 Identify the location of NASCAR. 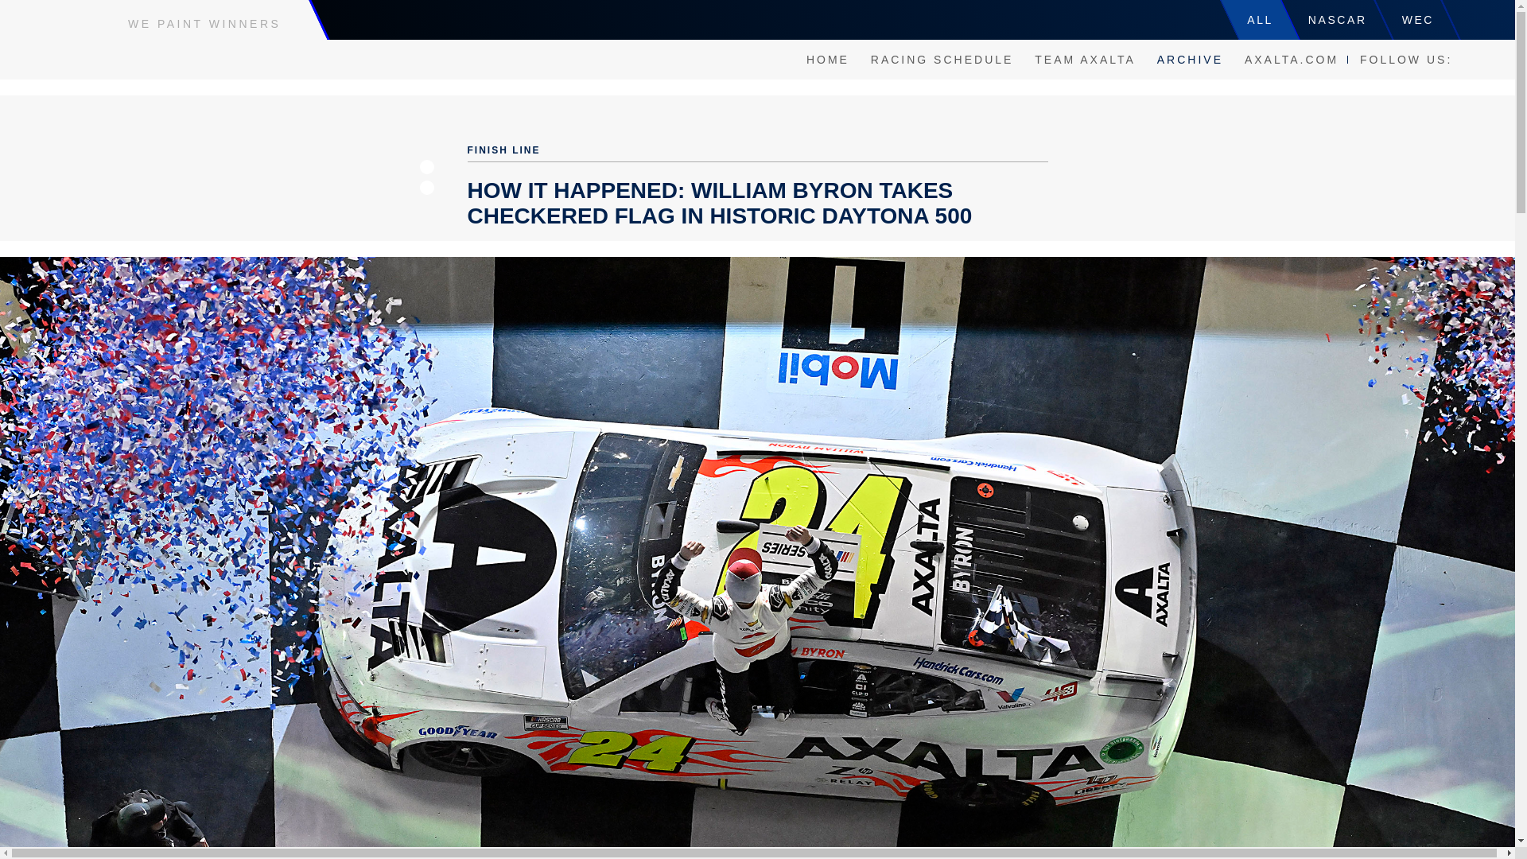
(1338, 19).